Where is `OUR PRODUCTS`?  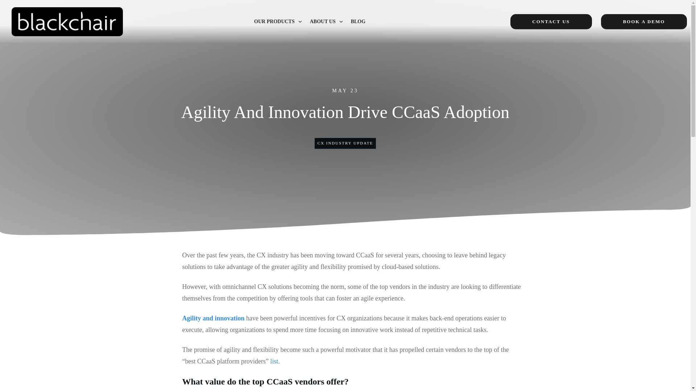
OUR PRODUCTS is located at coordinates (278, 22).